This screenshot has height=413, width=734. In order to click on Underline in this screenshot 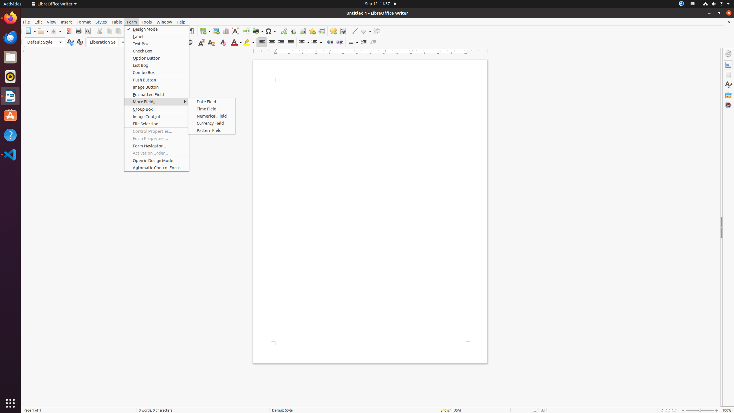, I will do `click(181, 42)`.